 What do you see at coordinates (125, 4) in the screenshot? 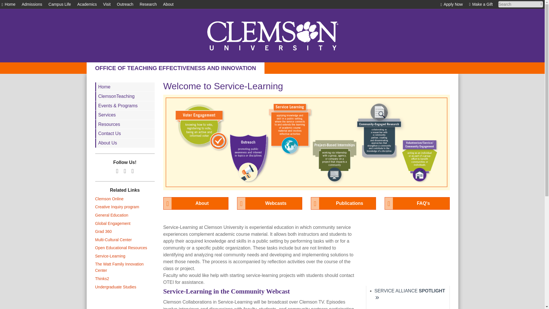
I see `Outreach` at bounding box center [125, 4].